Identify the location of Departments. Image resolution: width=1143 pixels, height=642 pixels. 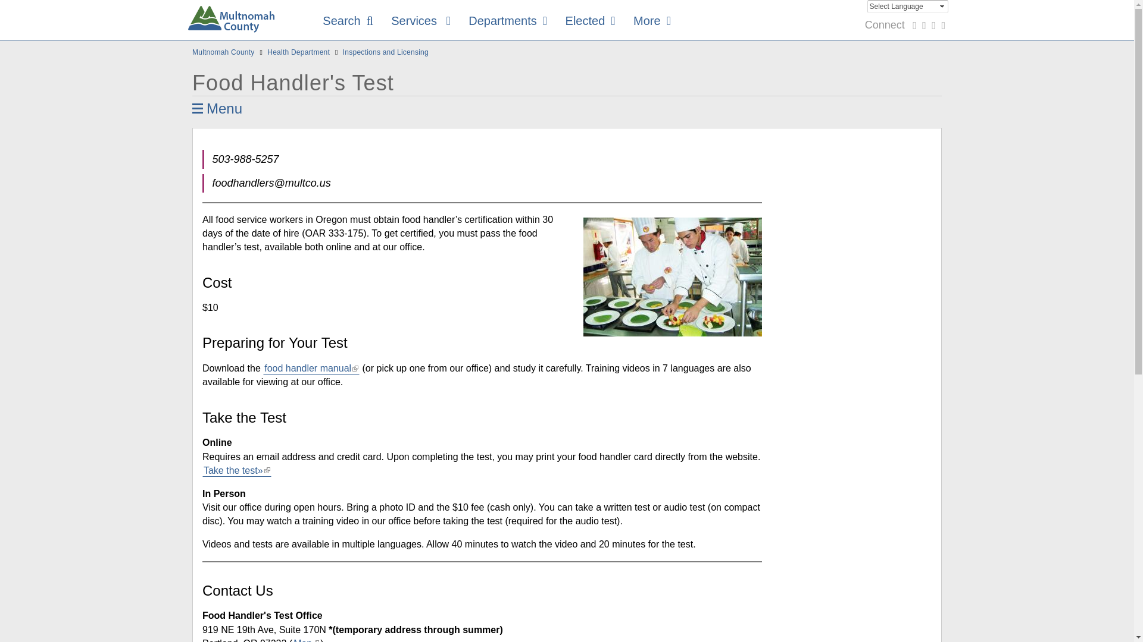
(507, 21).